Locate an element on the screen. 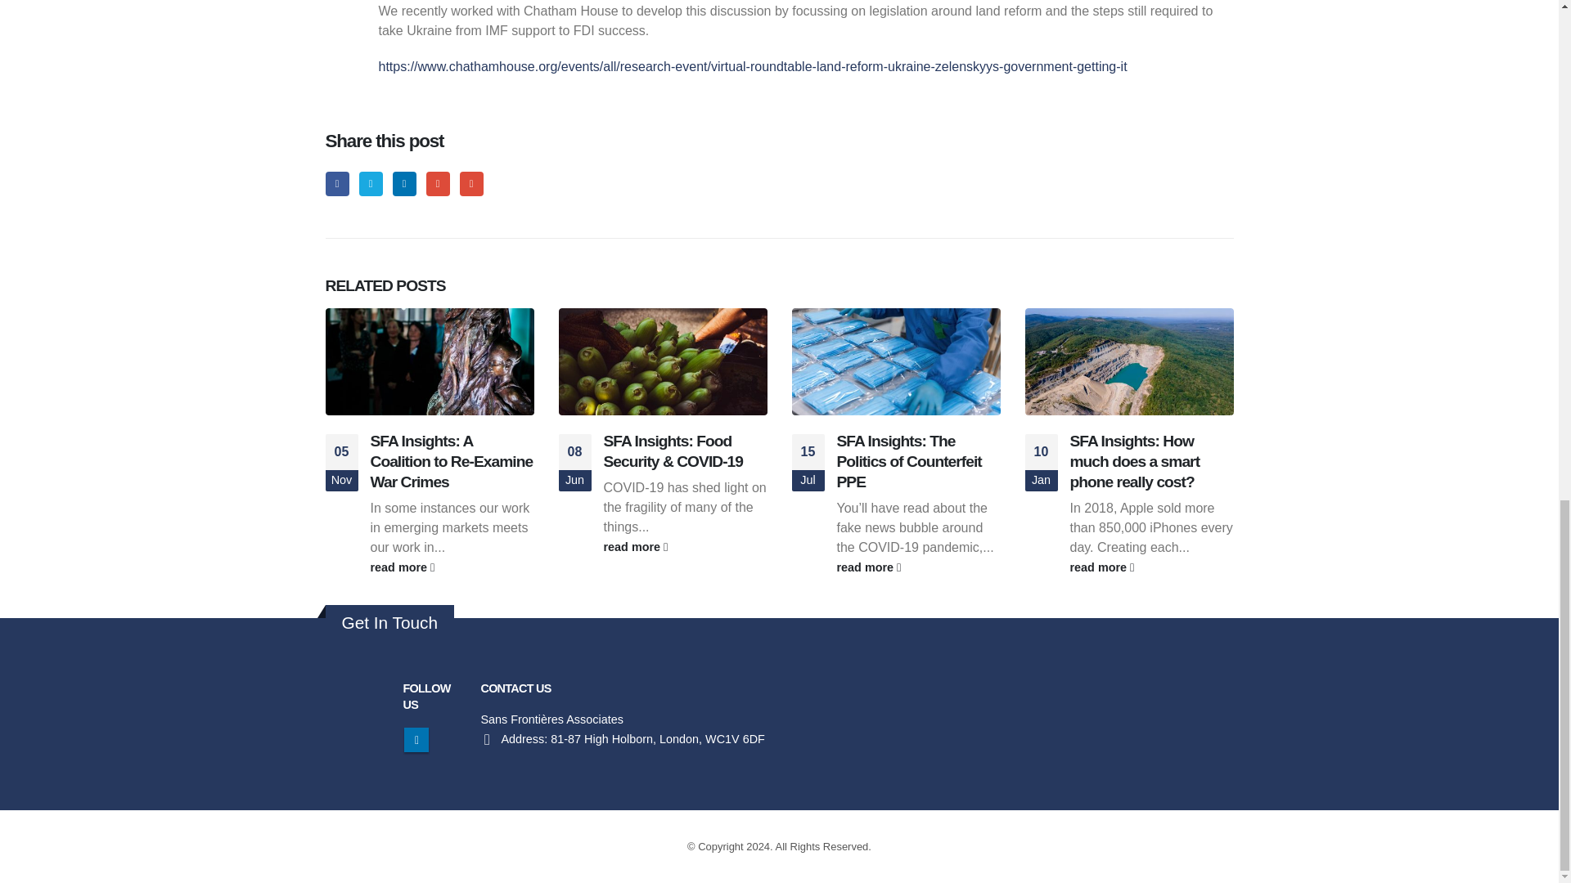  SFA Insights: The Politics of Counterfeit PPE is located at coordinates (908, 461).